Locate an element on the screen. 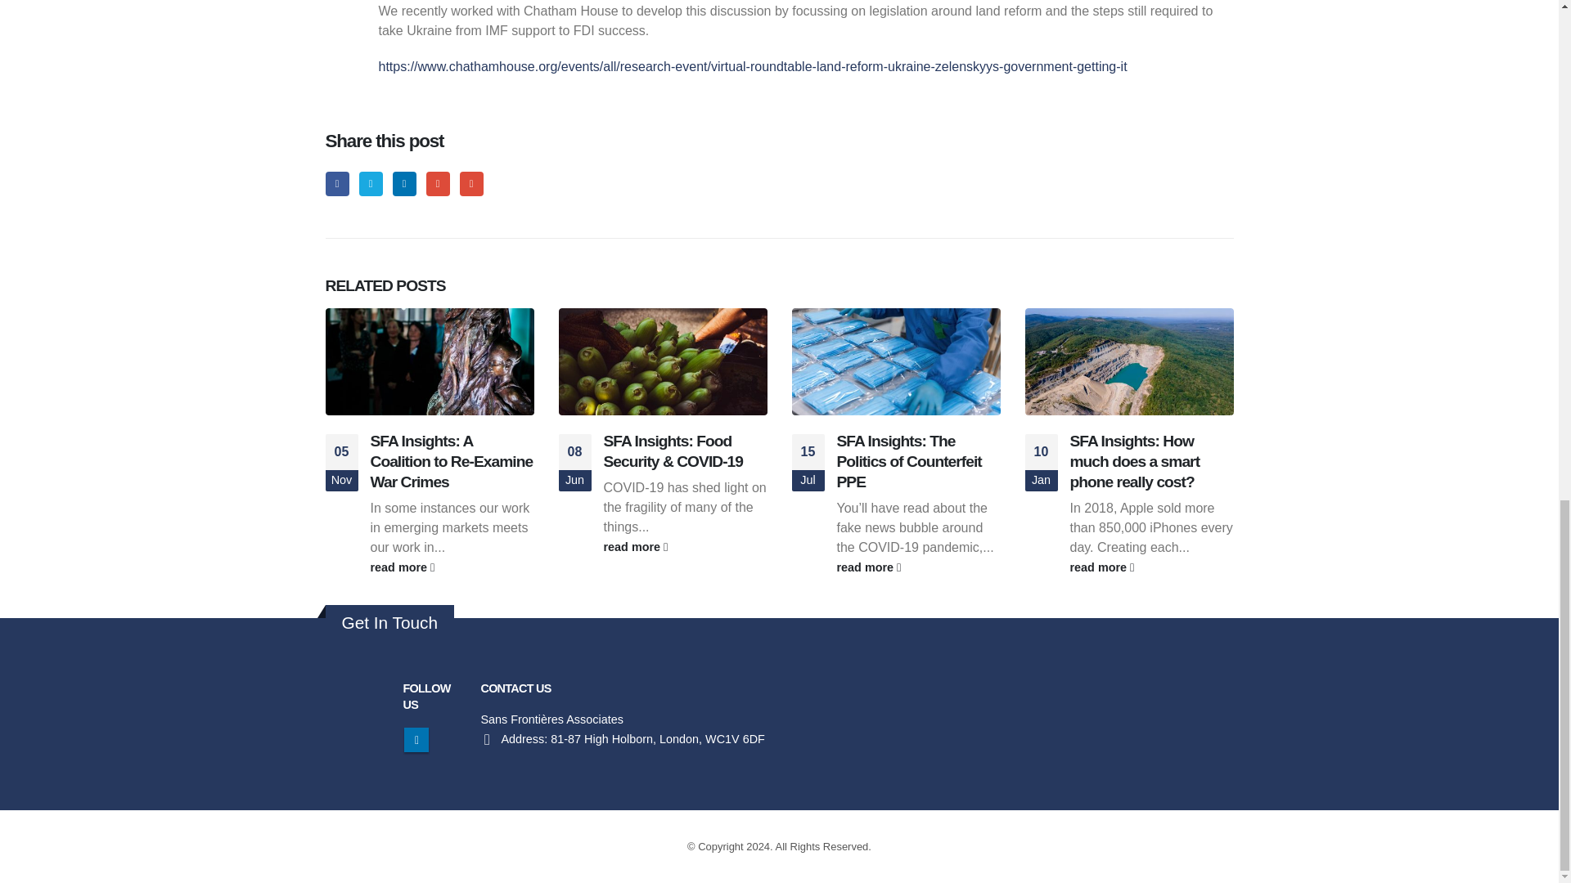  SFA Insights: The Politics of Counterfeit PPE is located at coordinates (908, 461).